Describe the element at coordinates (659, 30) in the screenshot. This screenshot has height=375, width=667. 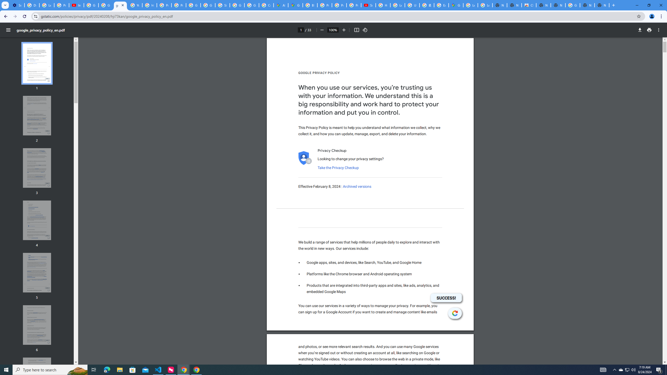
I see `More actions` at that location.